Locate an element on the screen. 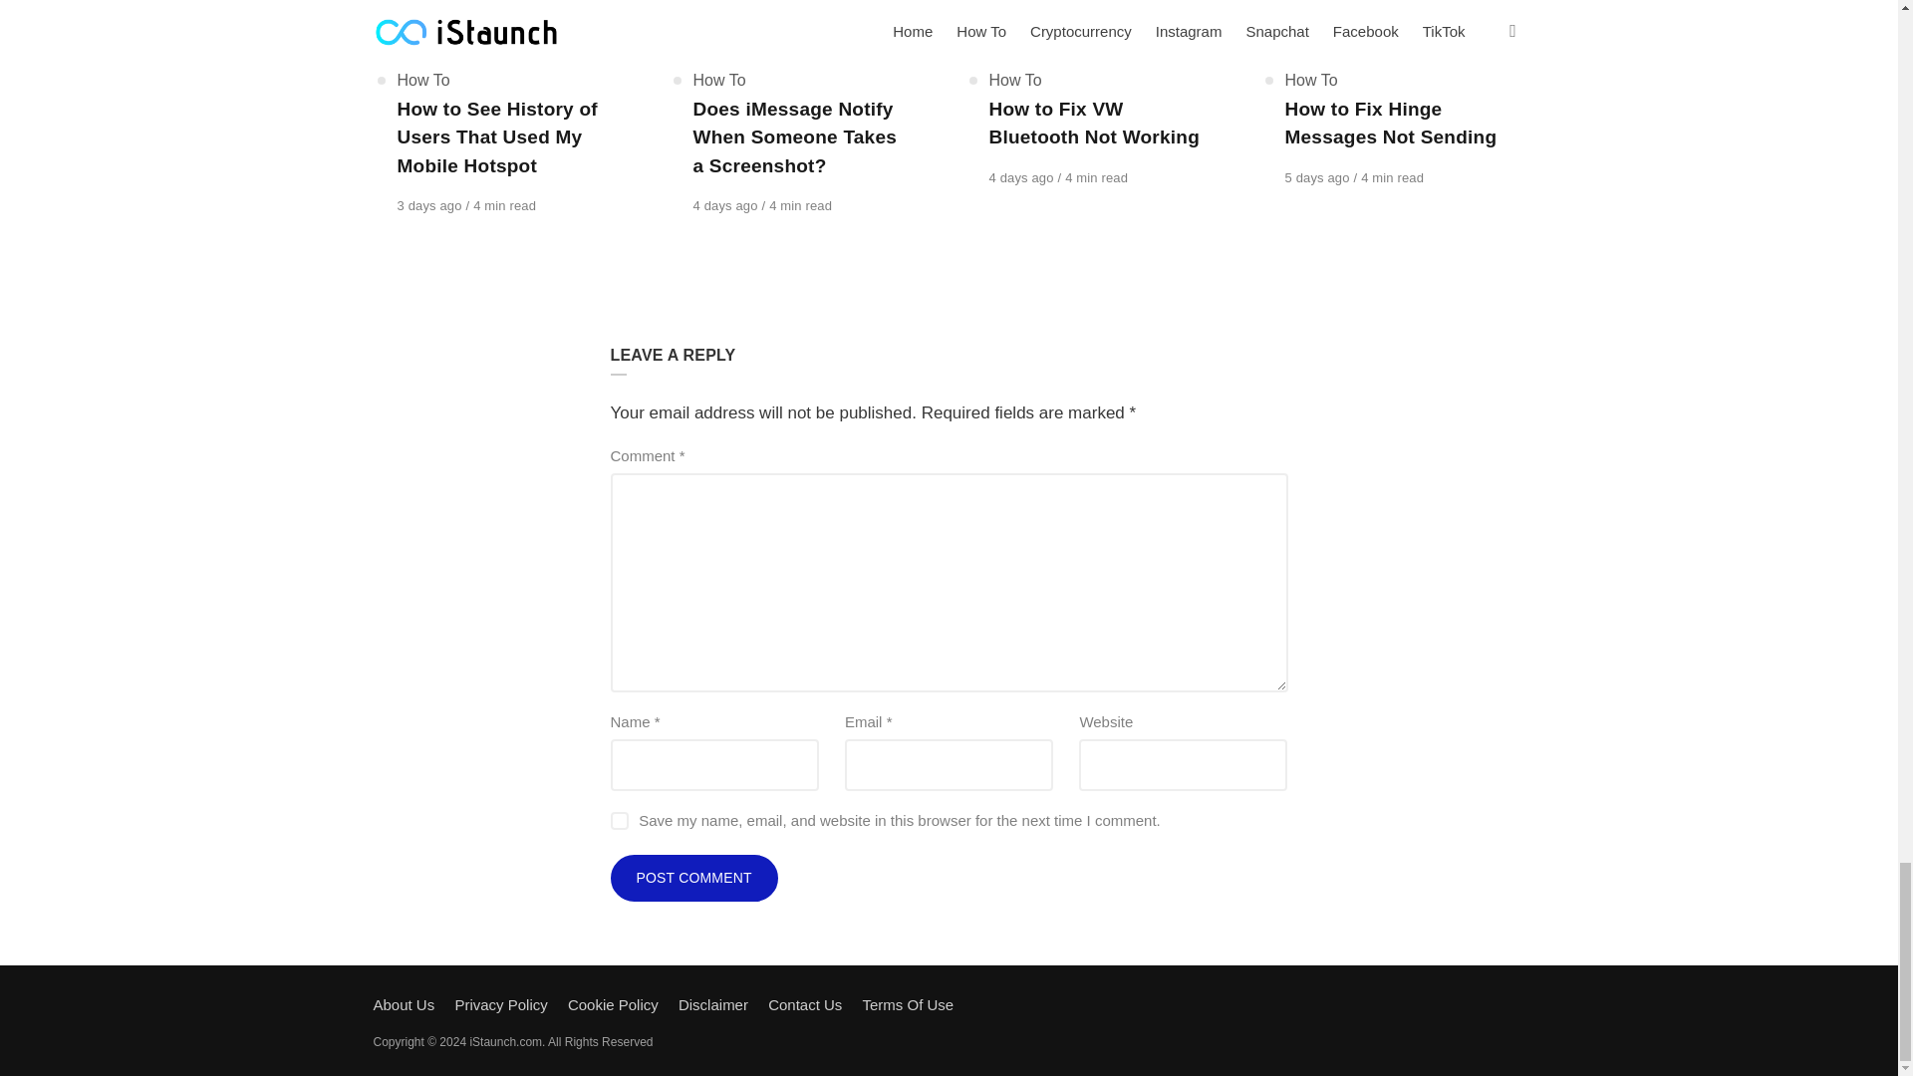  August 30, 2024 is located at coordinates (430, 205).